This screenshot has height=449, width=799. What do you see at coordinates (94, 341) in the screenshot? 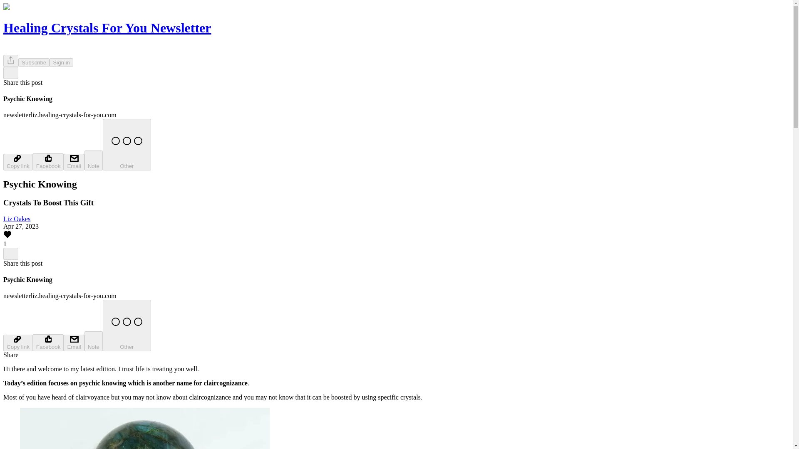
I see `Note` at bounding box center [94, 341].